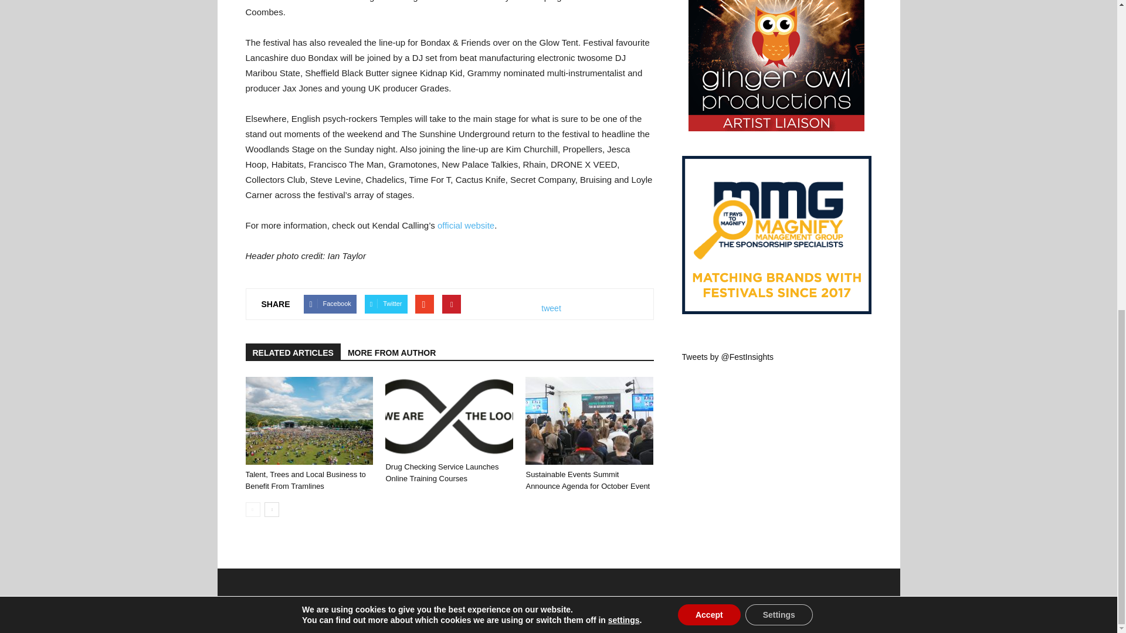  What do you see at coordinates (449, 416) in the screenshot?
I see `Drug Checking Service Launches Online Training Courses` at bounding box center [449, 416].